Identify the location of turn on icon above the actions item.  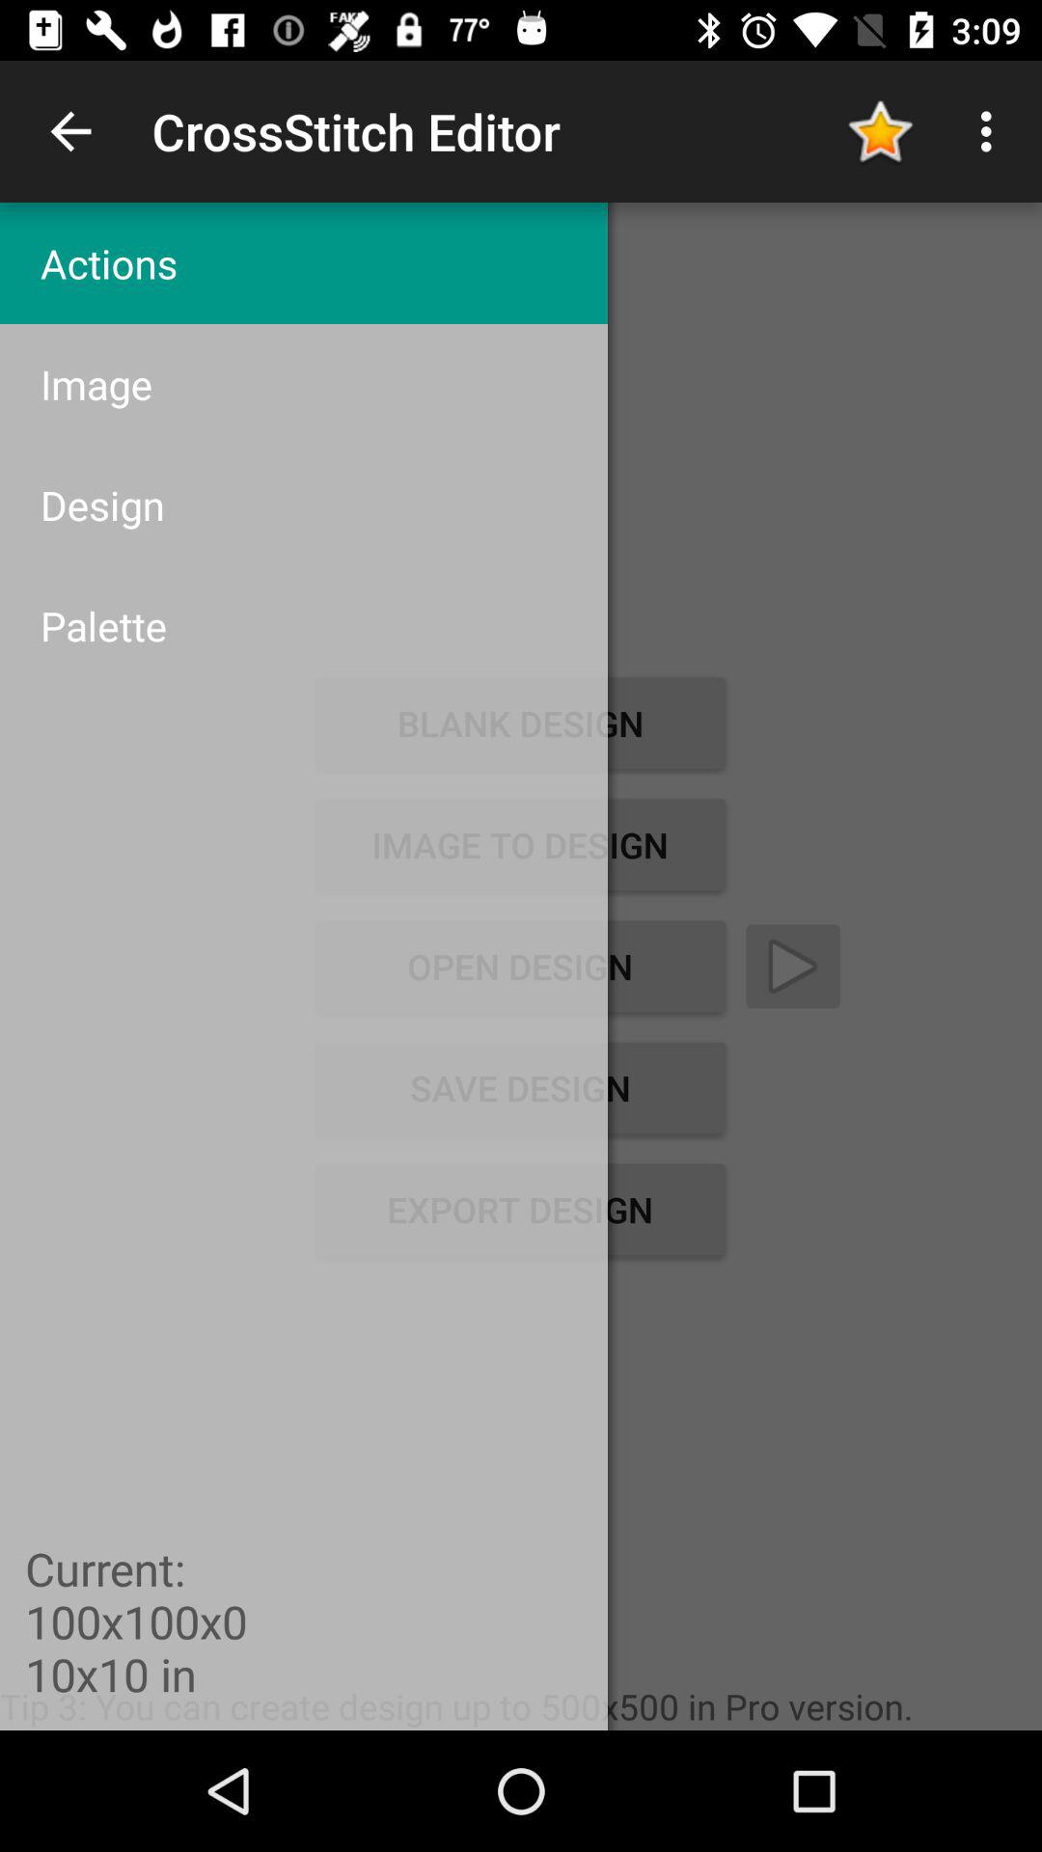
(70, 131).